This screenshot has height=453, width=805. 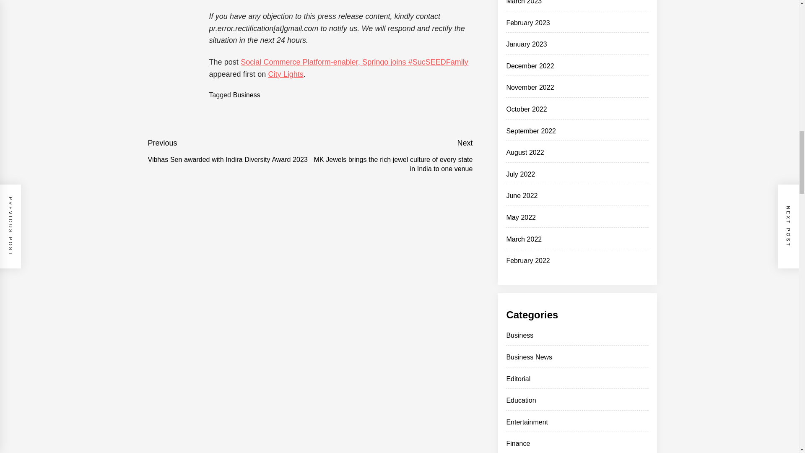 What do you see at coordinates (247, 95) in the screenshot?
I see `Business` at bounding box center [247, 95].